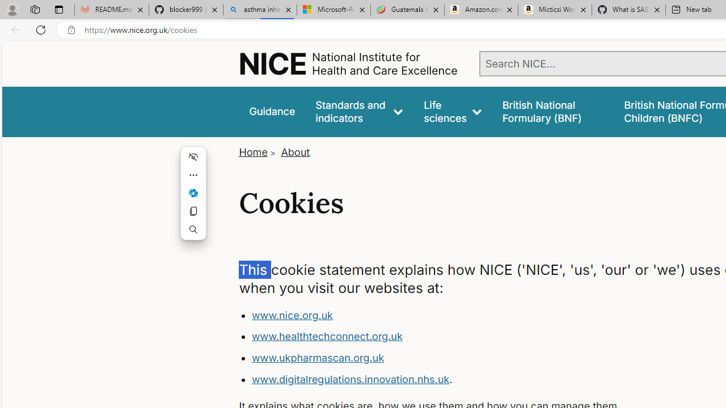 The image size is (726, 408). I want to click on Guidance, so click(272, 111).